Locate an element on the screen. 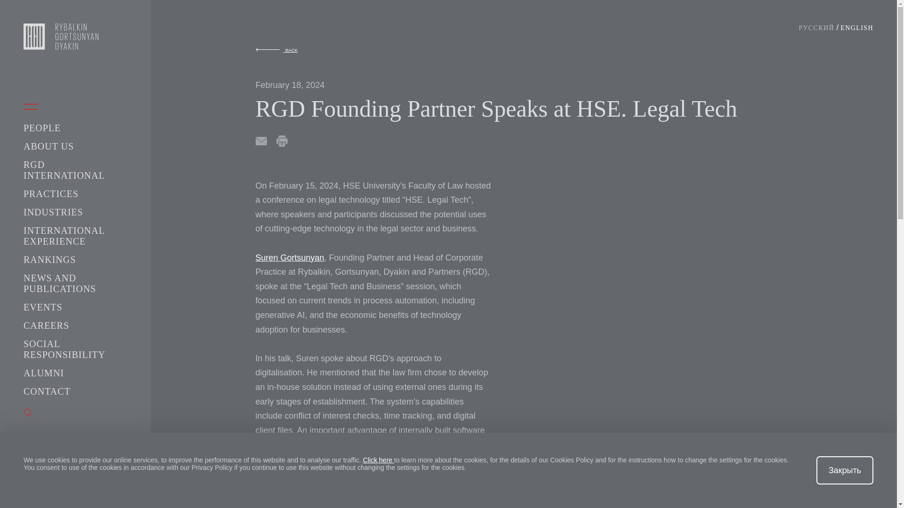 Image resolution: width=904 pixels, height=508 pixels. PRACTICES is located at coordinates (51, 194).